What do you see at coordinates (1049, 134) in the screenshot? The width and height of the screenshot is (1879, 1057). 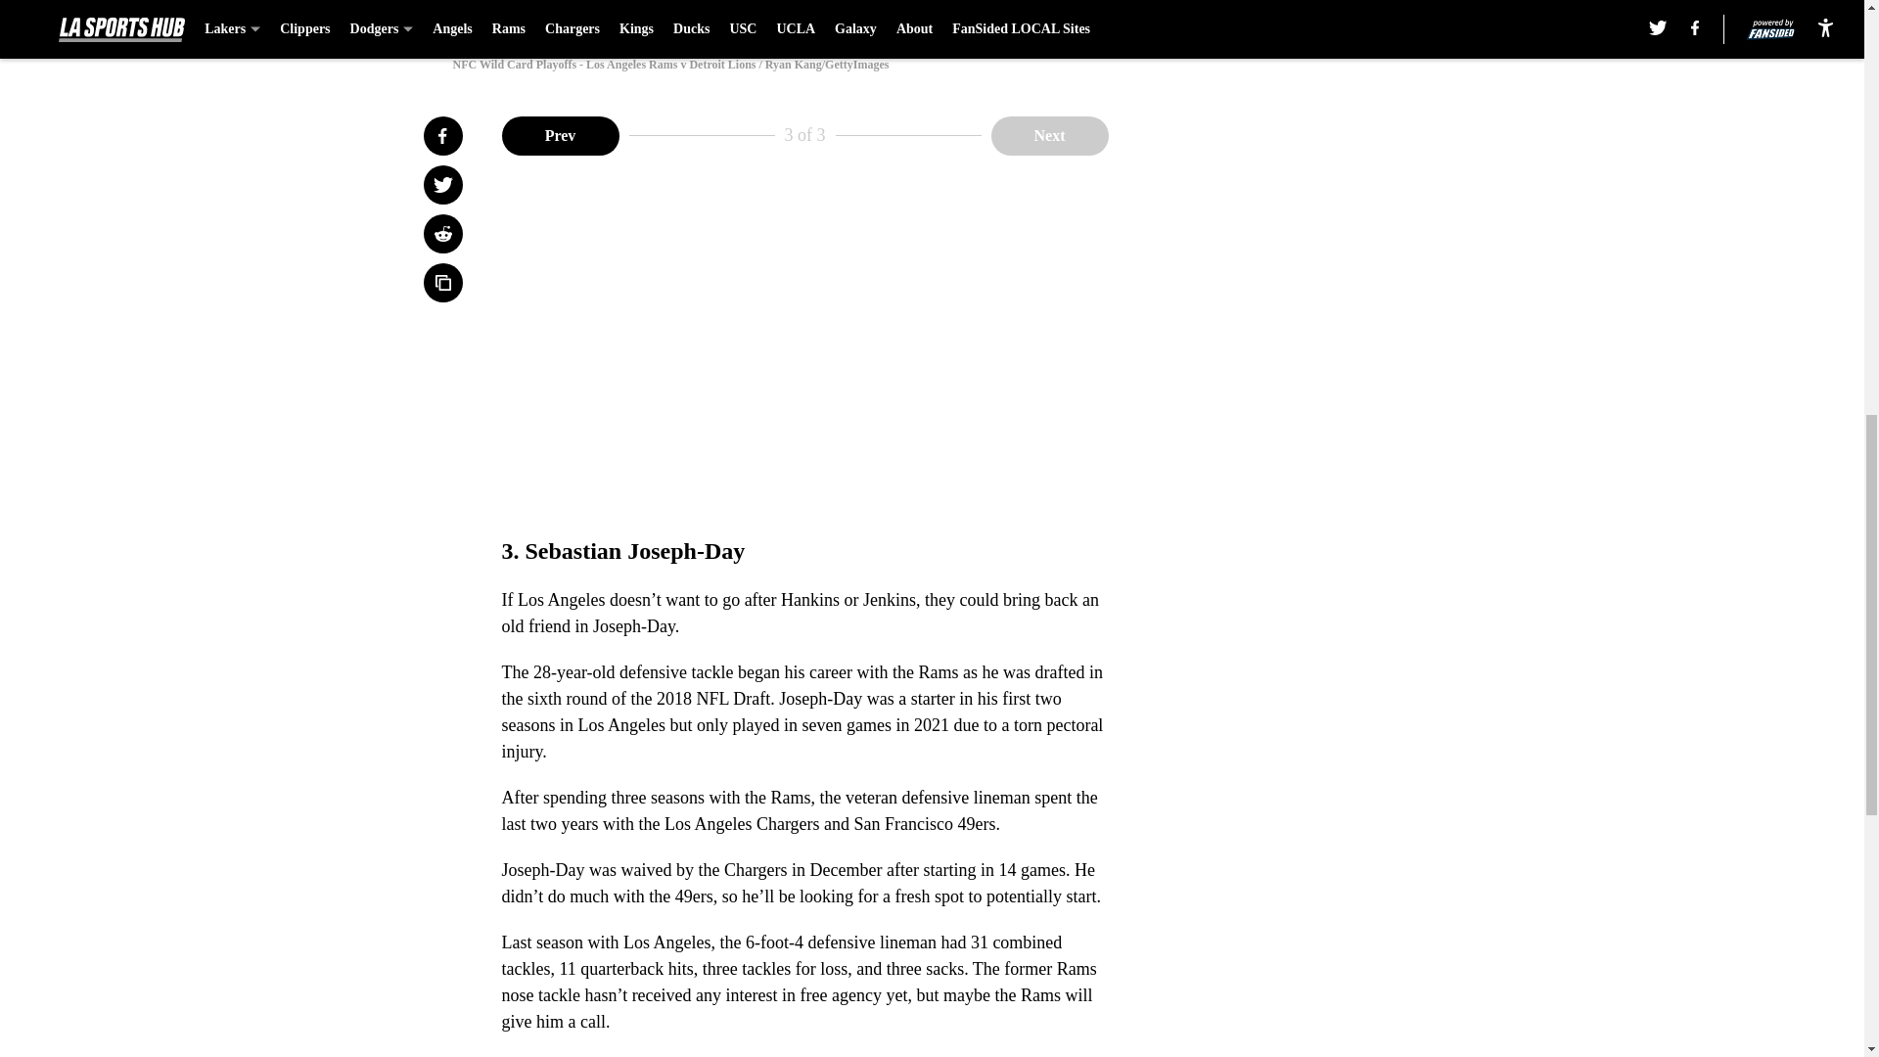 I see `Next` at bounding box center [1049, 134].